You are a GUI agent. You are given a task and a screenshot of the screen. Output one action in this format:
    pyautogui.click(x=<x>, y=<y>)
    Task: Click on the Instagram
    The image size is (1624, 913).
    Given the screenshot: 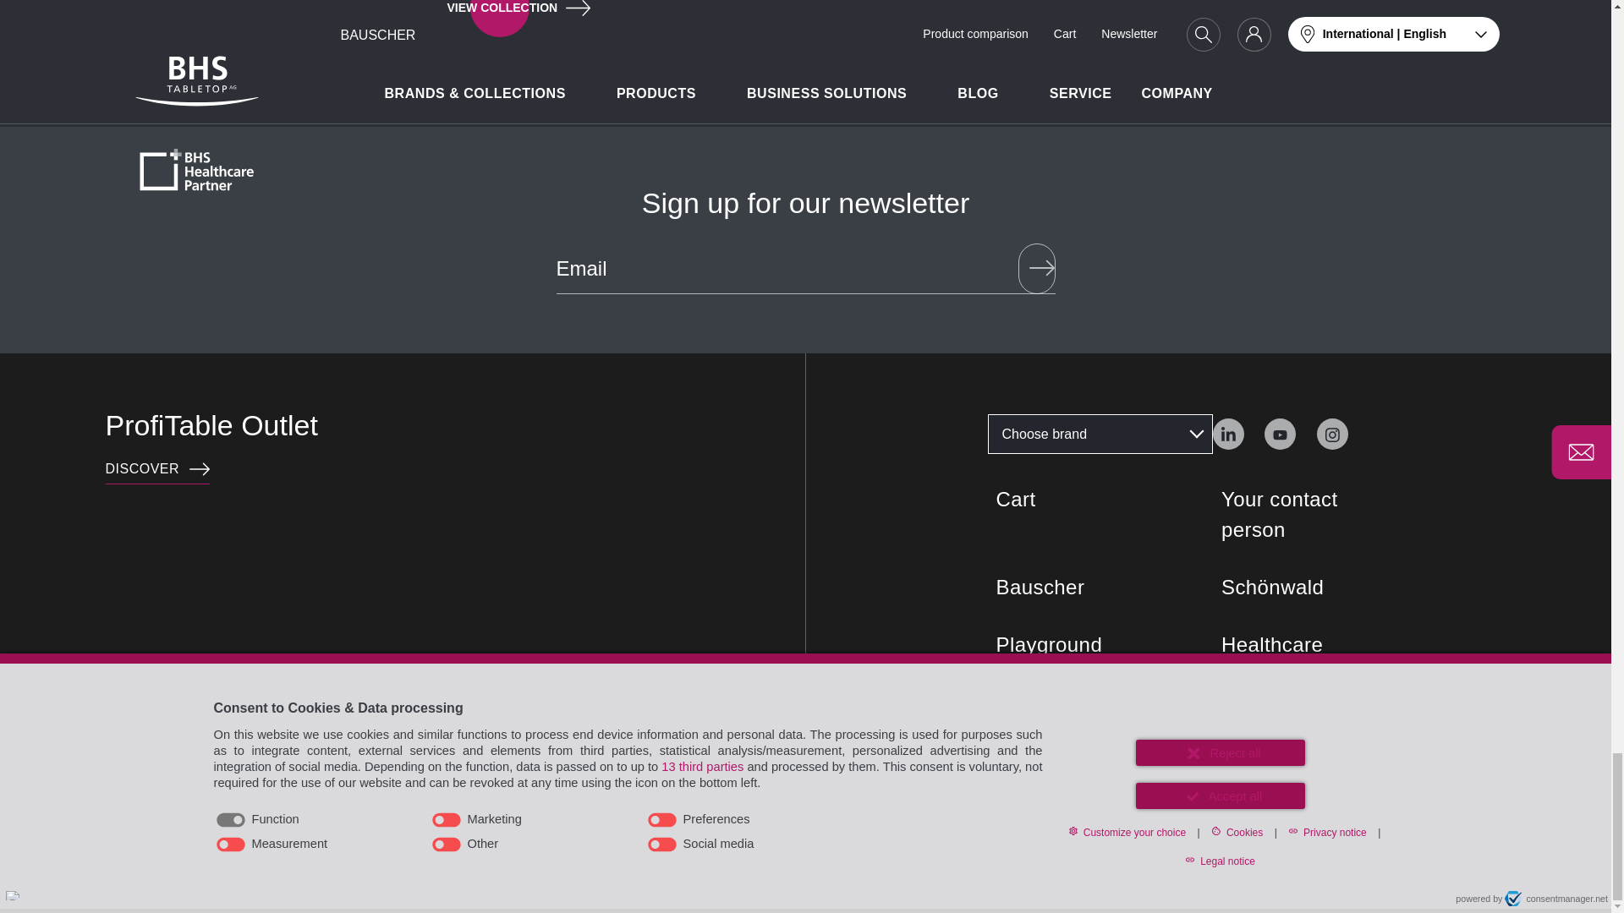 What is the action you would take?
    pyautogui.click(x=1332, y=434)
    